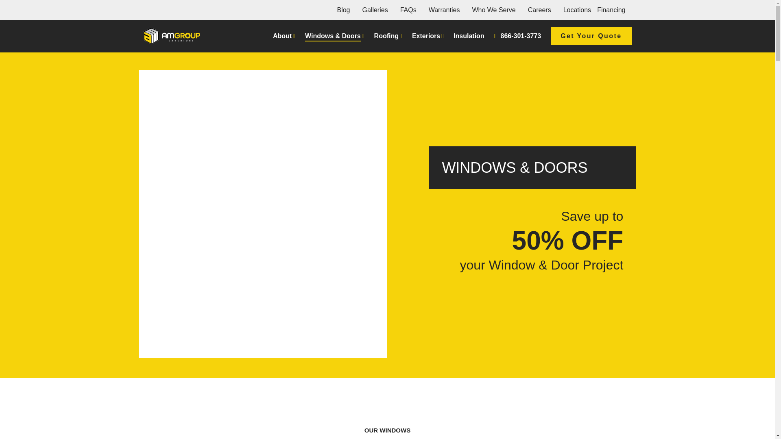 The width and height of the screenshot is (781, 439). Describe the element at coordinates (343, 10) in the screenshot. I see `Blog` at that location.